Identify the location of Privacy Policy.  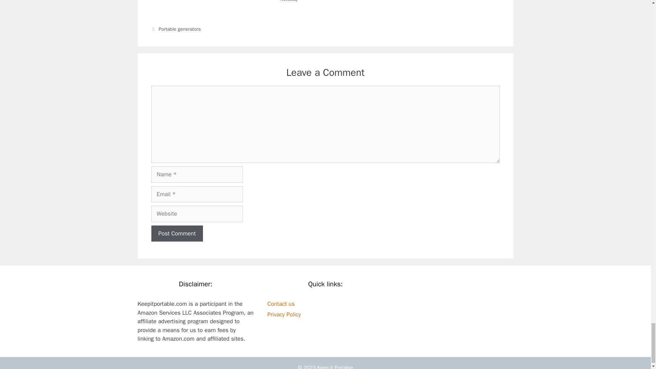
(284, 314).